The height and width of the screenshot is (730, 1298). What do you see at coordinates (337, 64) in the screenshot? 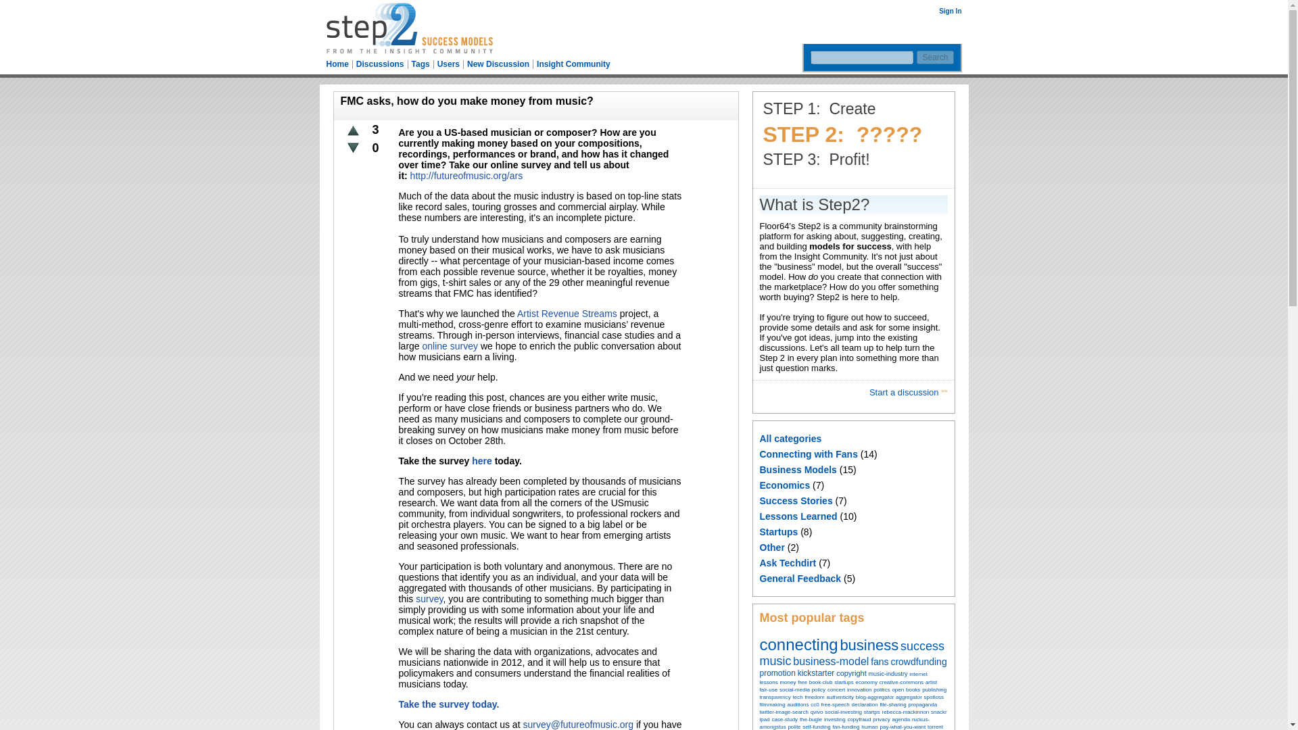
I see `Home` at bounding box center [337, 64].